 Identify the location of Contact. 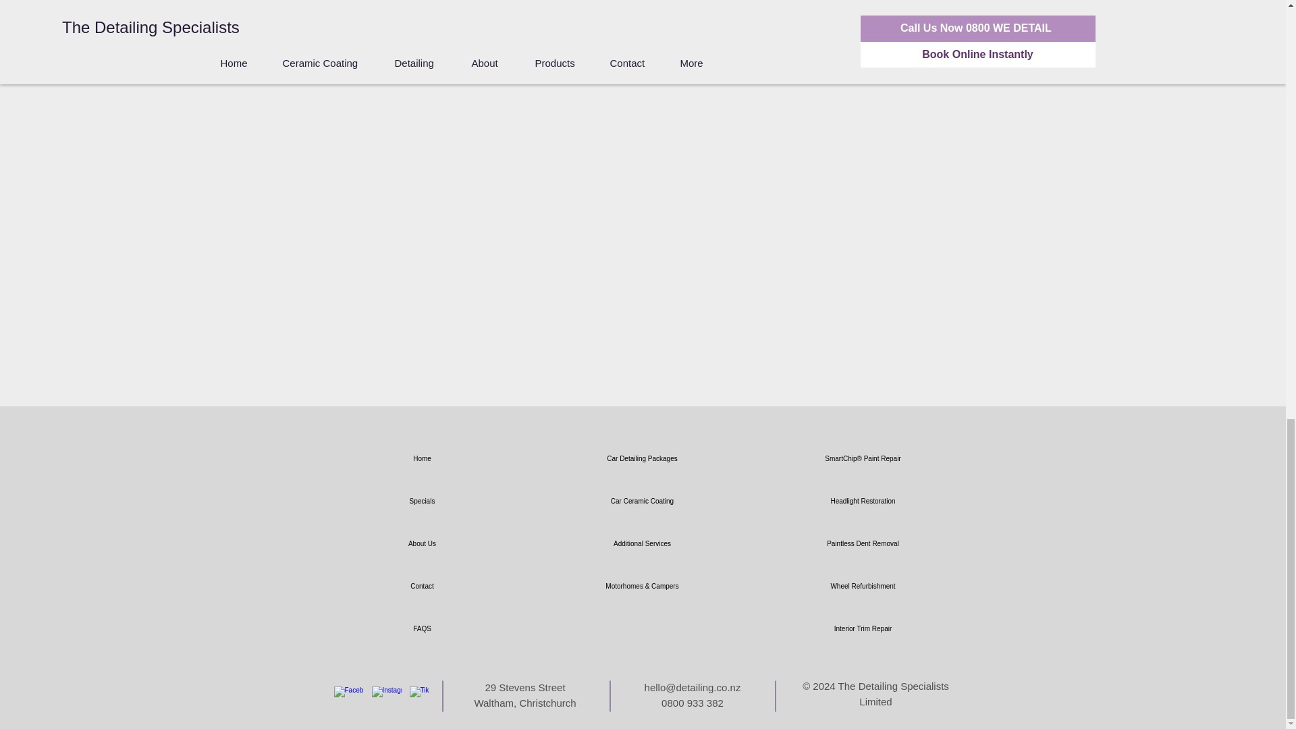
(421, 586).